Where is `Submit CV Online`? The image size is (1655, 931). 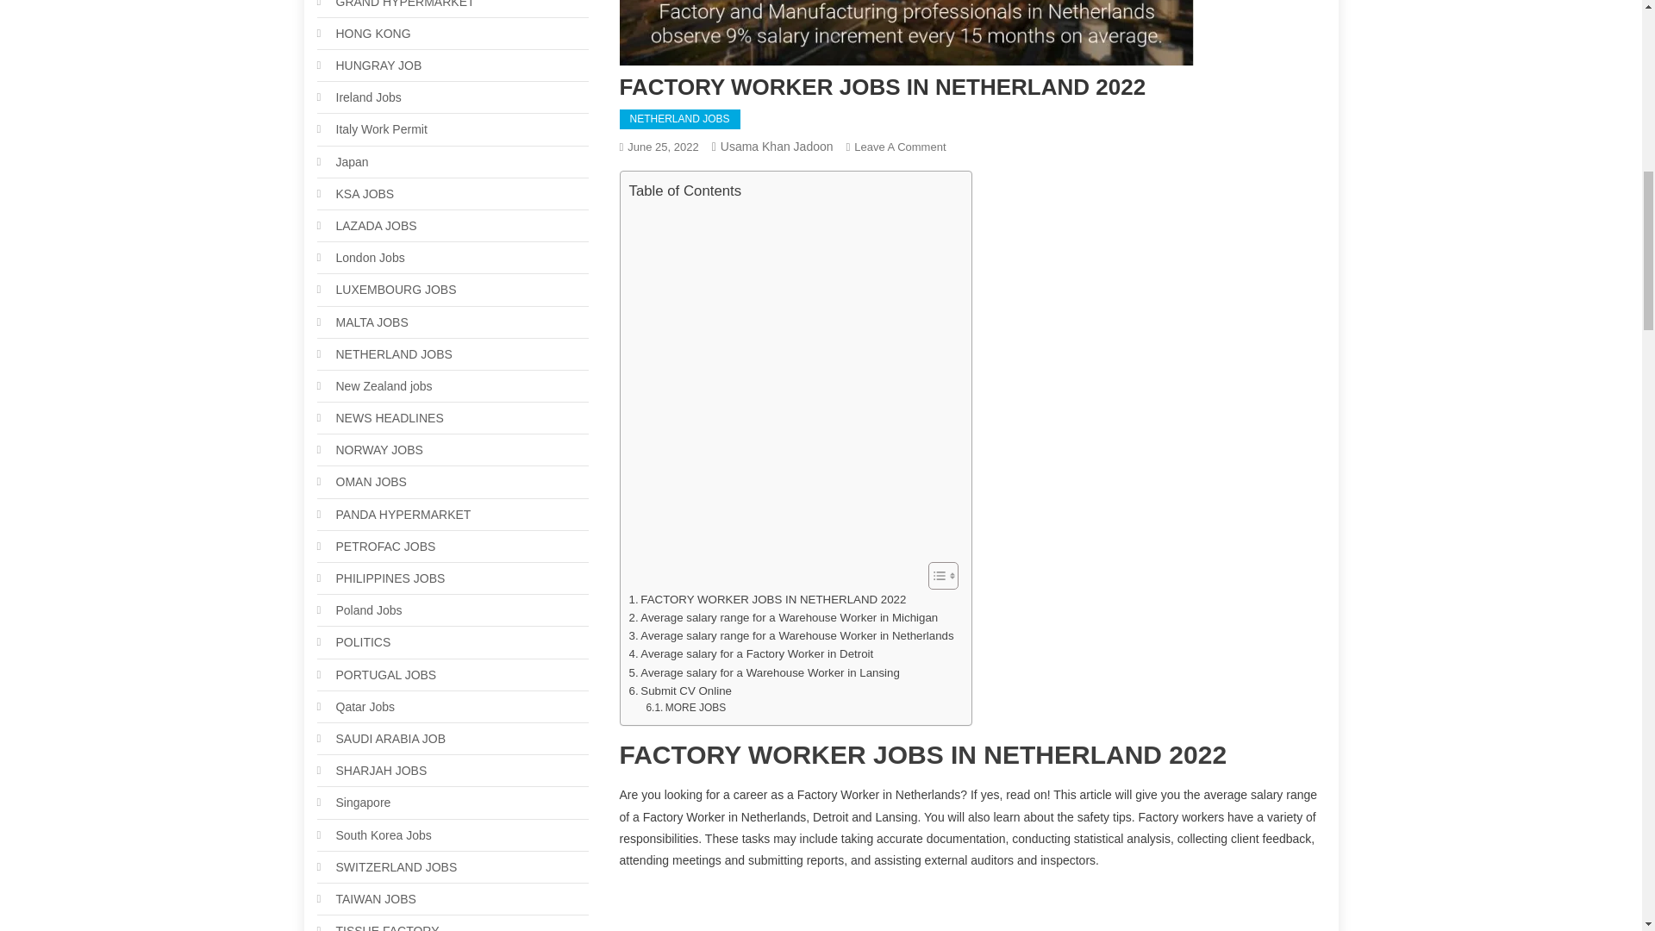 Submit CV Online is located at coordinates (679, 690).